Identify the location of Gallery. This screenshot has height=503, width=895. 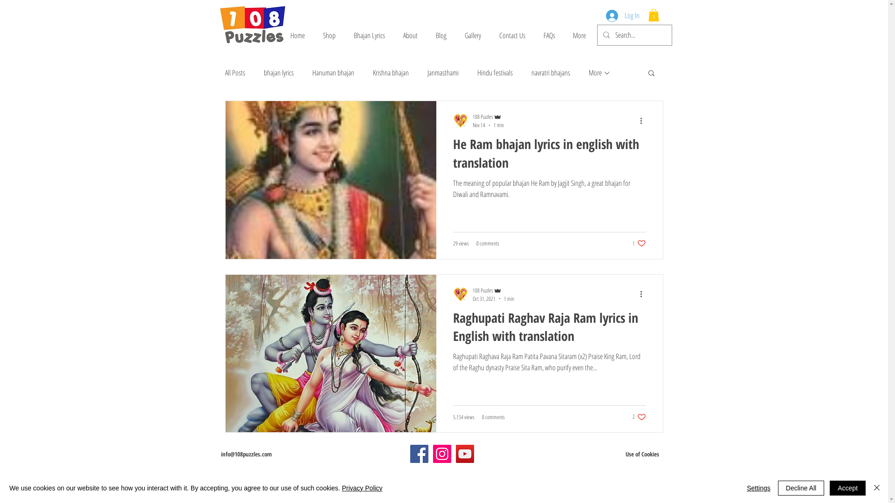
(473, 35).